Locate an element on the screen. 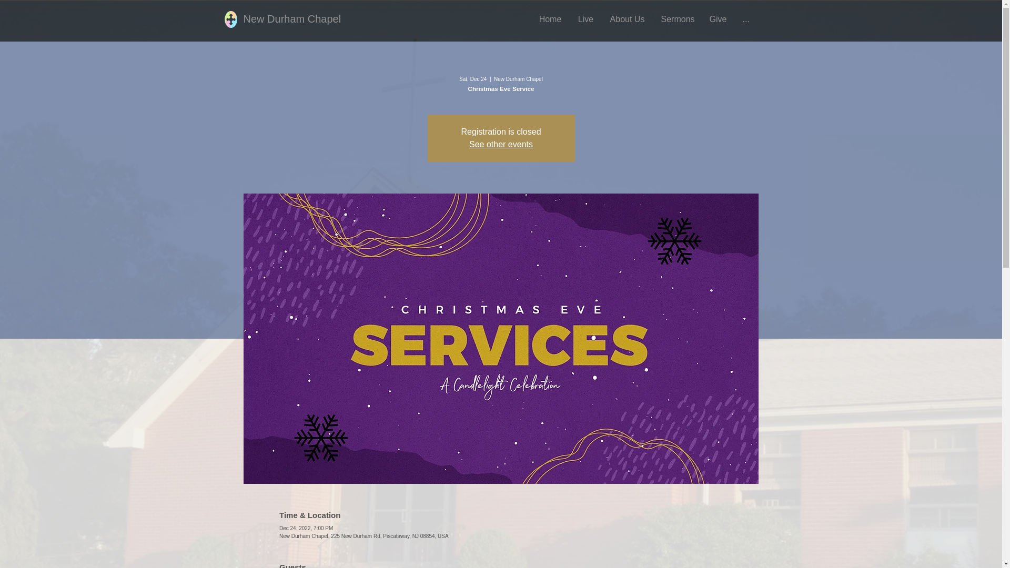  Sermons is located at coordinates (677, 19).